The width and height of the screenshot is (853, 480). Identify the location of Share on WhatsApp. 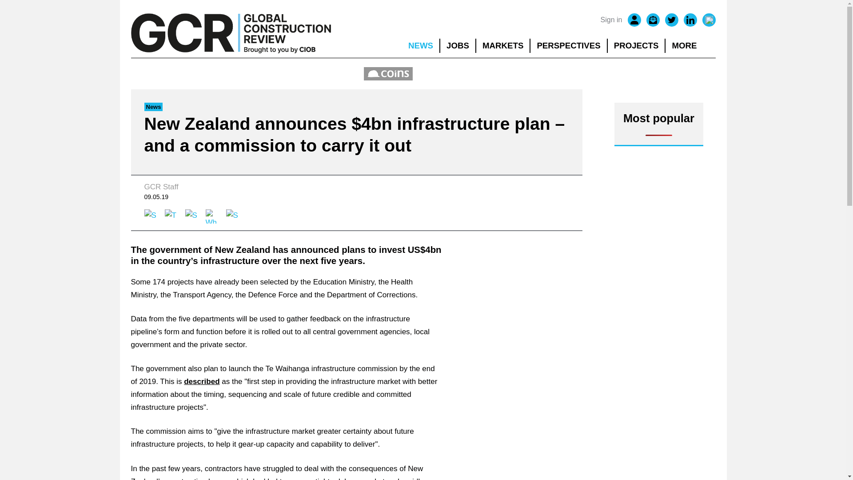
(212, 216).